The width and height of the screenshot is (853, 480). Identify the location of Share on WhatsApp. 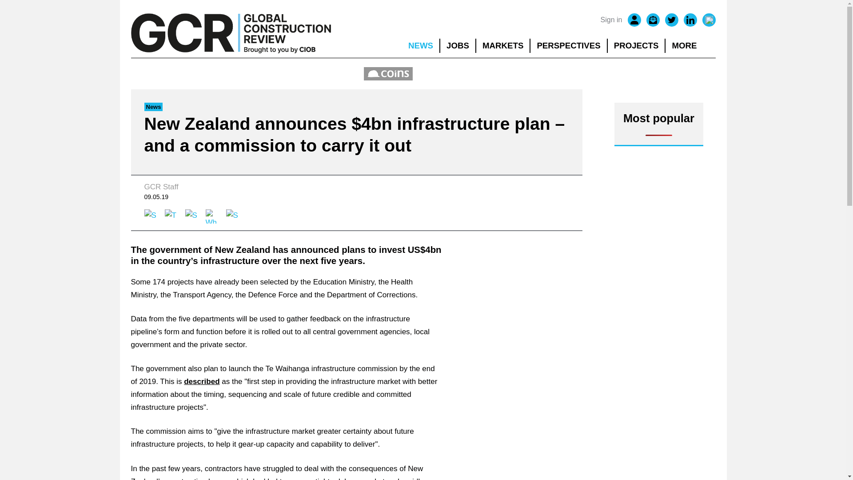
(212, 216).